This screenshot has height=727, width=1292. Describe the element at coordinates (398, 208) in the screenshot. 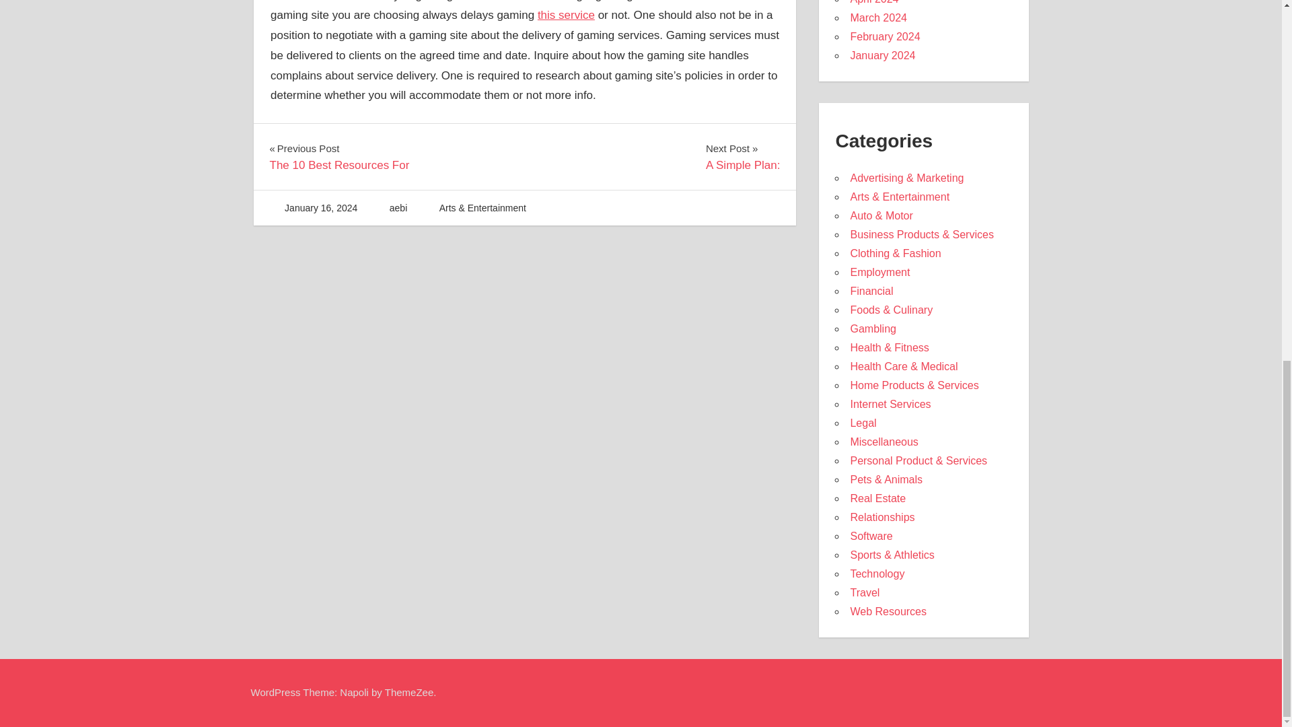

I see `aebi` at that location.